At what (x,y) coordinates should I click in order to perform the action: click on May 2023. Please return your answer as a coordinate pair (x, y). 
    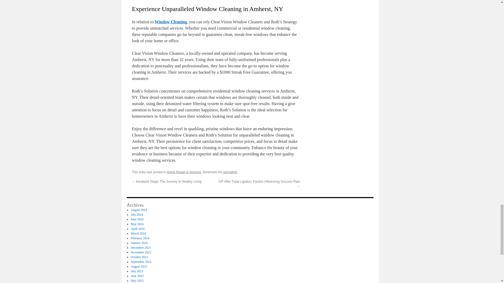
    Looking at the image, I should click on (137, 280).